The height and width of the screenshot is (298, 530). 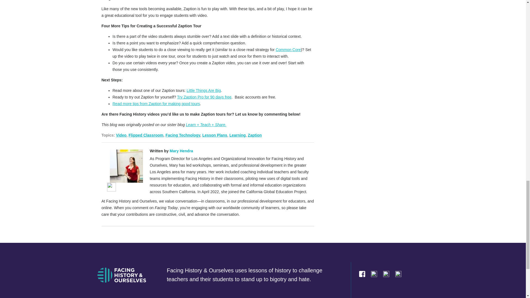 I want to click on Mary Hendra, so click(x=181, y=151).